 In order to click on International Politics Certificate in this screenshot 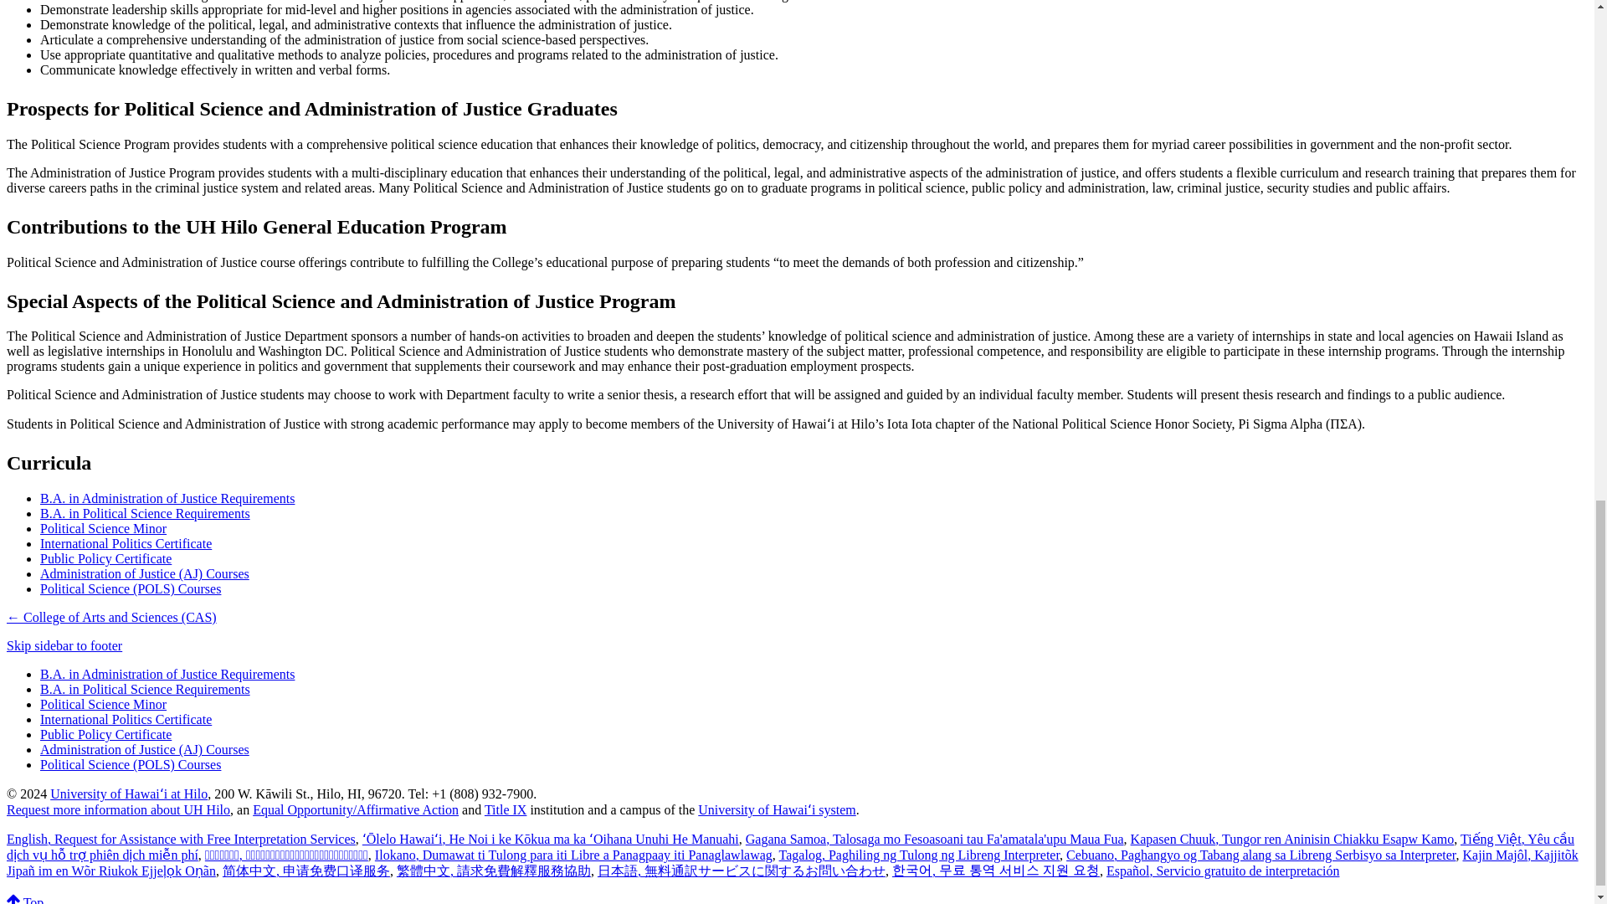, I will do `click(126, 720)`.